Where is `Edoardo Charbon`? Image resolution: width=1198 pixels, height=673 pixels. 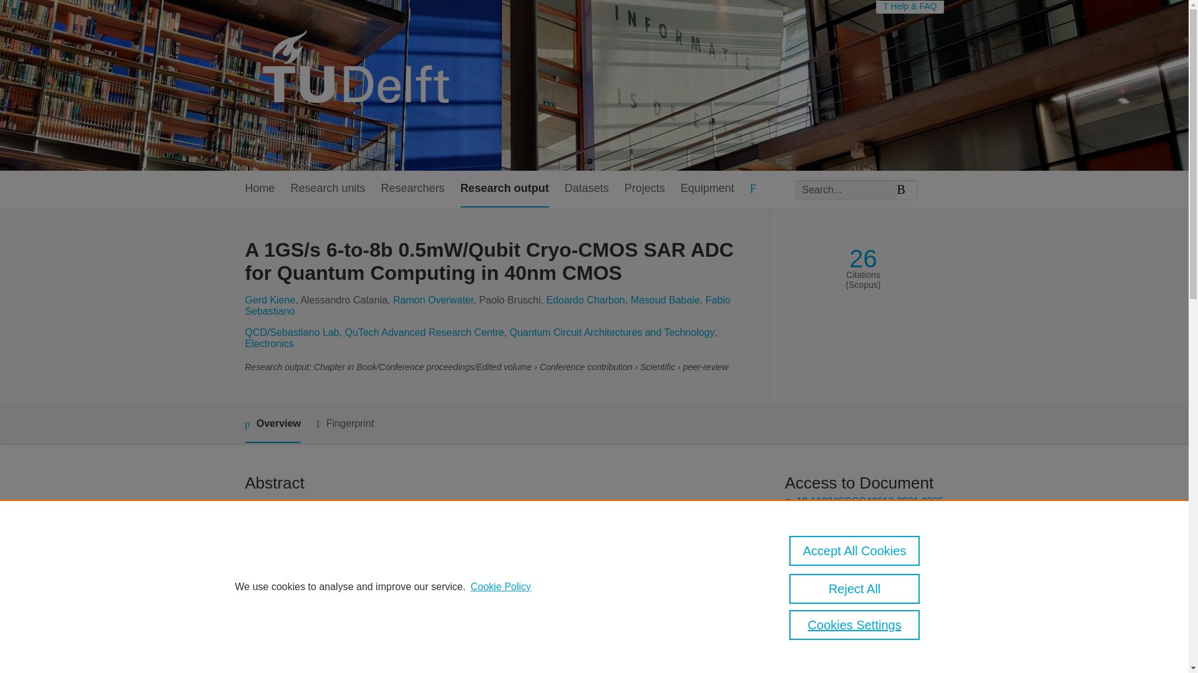 Edoardo Charbon is located at coordinates (585, 300).